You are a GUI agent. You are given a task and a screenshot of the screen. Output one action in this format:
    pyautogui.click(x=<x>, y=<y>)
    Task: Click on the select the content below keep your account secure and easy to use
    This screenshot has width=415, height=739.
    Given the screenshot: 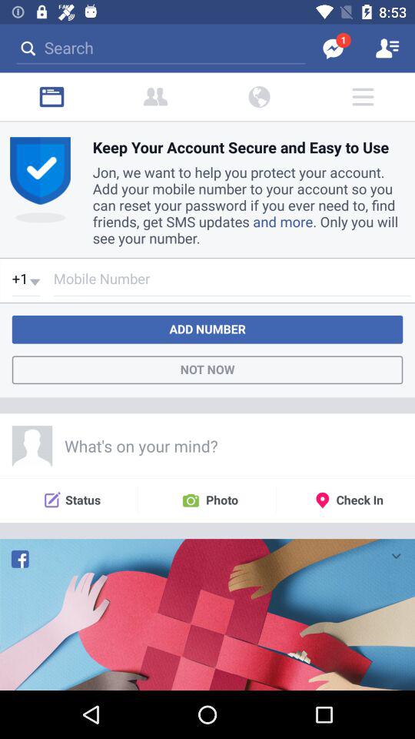 What is the action you would take?
    pyautogui.click(x=247, y=202)
    